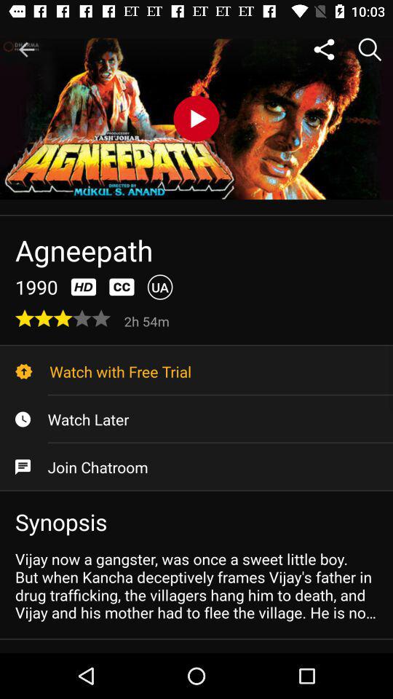  Describe the element at coordinates (196, 371) in the screenshot. I see `click icon above the watch later` at that location.